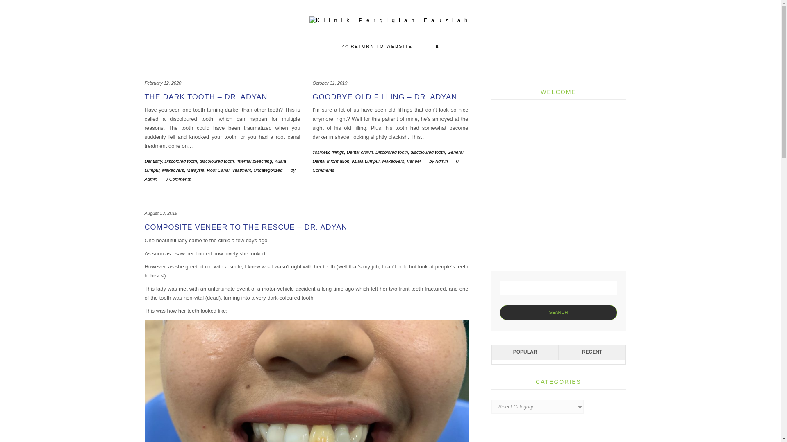  I want to click on Discolored tooth, so click(392, 152).